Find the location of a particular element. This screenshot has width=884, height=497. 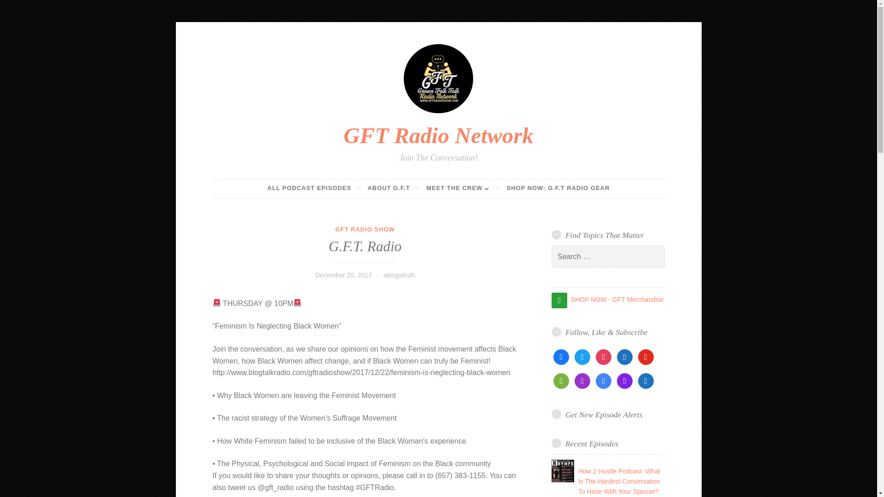

MEET THE CREW is located at coordinates (462, 188).